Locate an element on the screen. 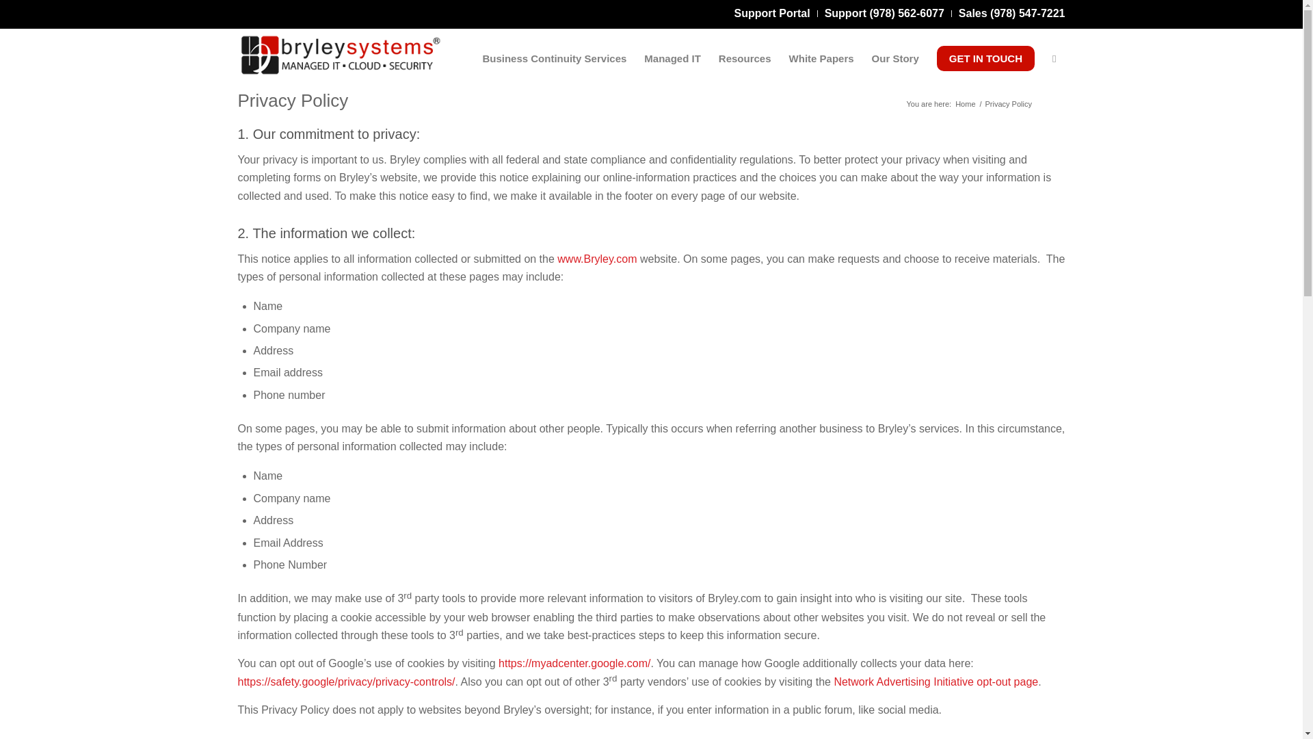 This screenshot has height=739, width=1313. Bryley Systems Inc. is located at coordinates (964, 104).